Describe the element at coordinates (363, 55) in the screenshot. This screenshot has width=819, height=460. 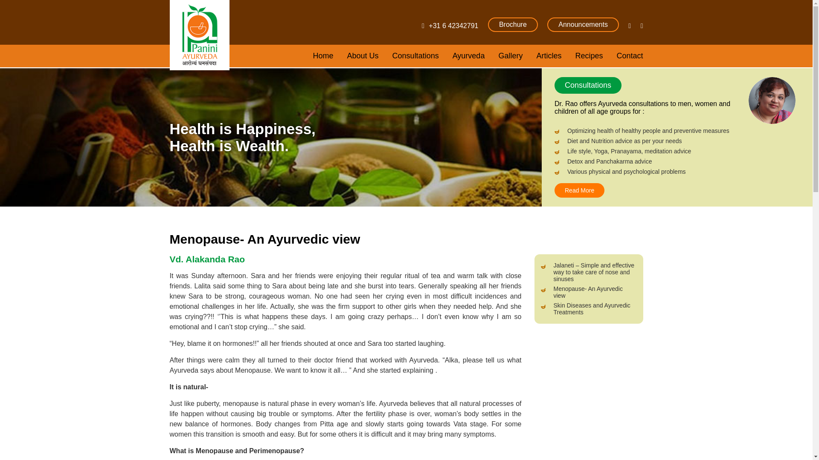
I see `About Us` at that location.